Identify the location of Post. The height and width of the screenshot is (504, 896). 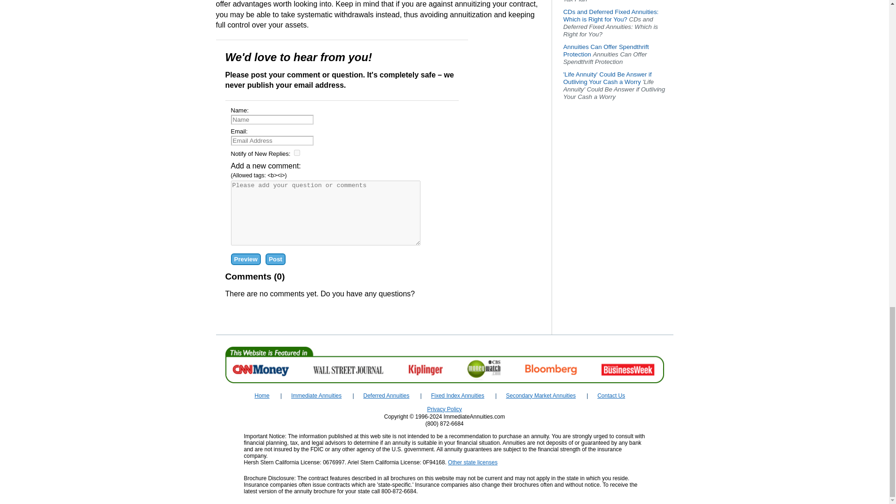
(275, 259).